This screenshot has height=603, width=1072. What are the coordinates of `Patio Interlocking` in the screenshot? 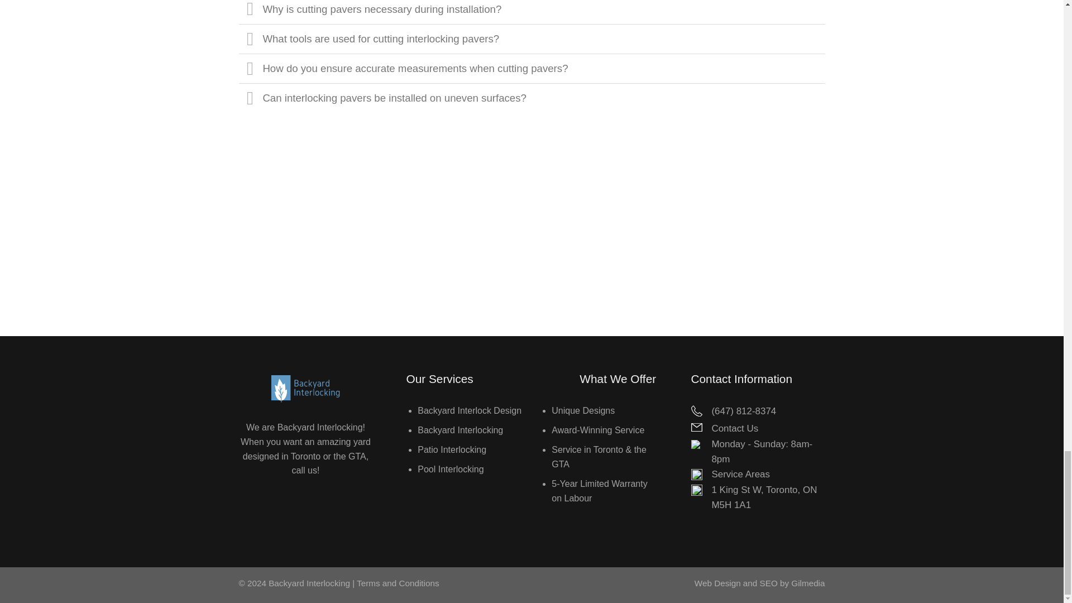 It's located at (452, 450).